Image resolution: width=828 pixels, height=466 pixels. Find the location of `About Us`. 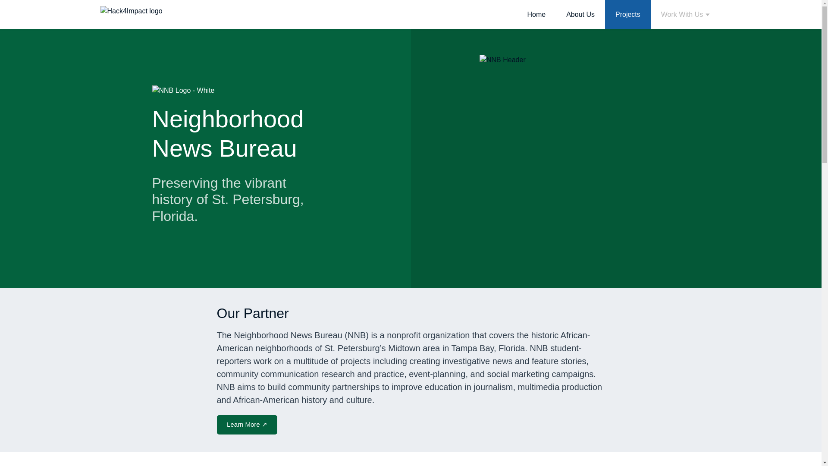

About Us is located at coordinates (580, 14).